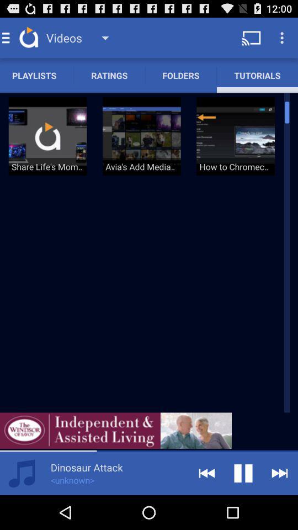  What do you see at coordinates (116, 431) in the screenshot?
I see `open advertisement` at bounding box center [116, 431].